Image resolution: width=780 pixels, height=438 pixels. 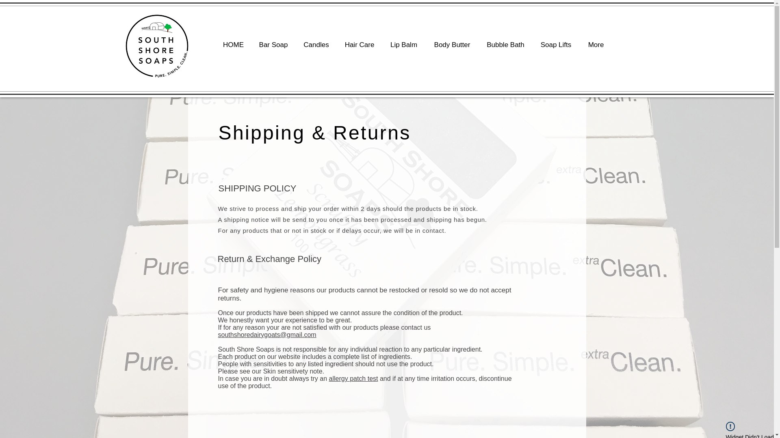 What do you see at coordinates (37, 418) in the screenshot?
I see `Smile.io Rewards Program Launcher` at bounding box center [37, 418].